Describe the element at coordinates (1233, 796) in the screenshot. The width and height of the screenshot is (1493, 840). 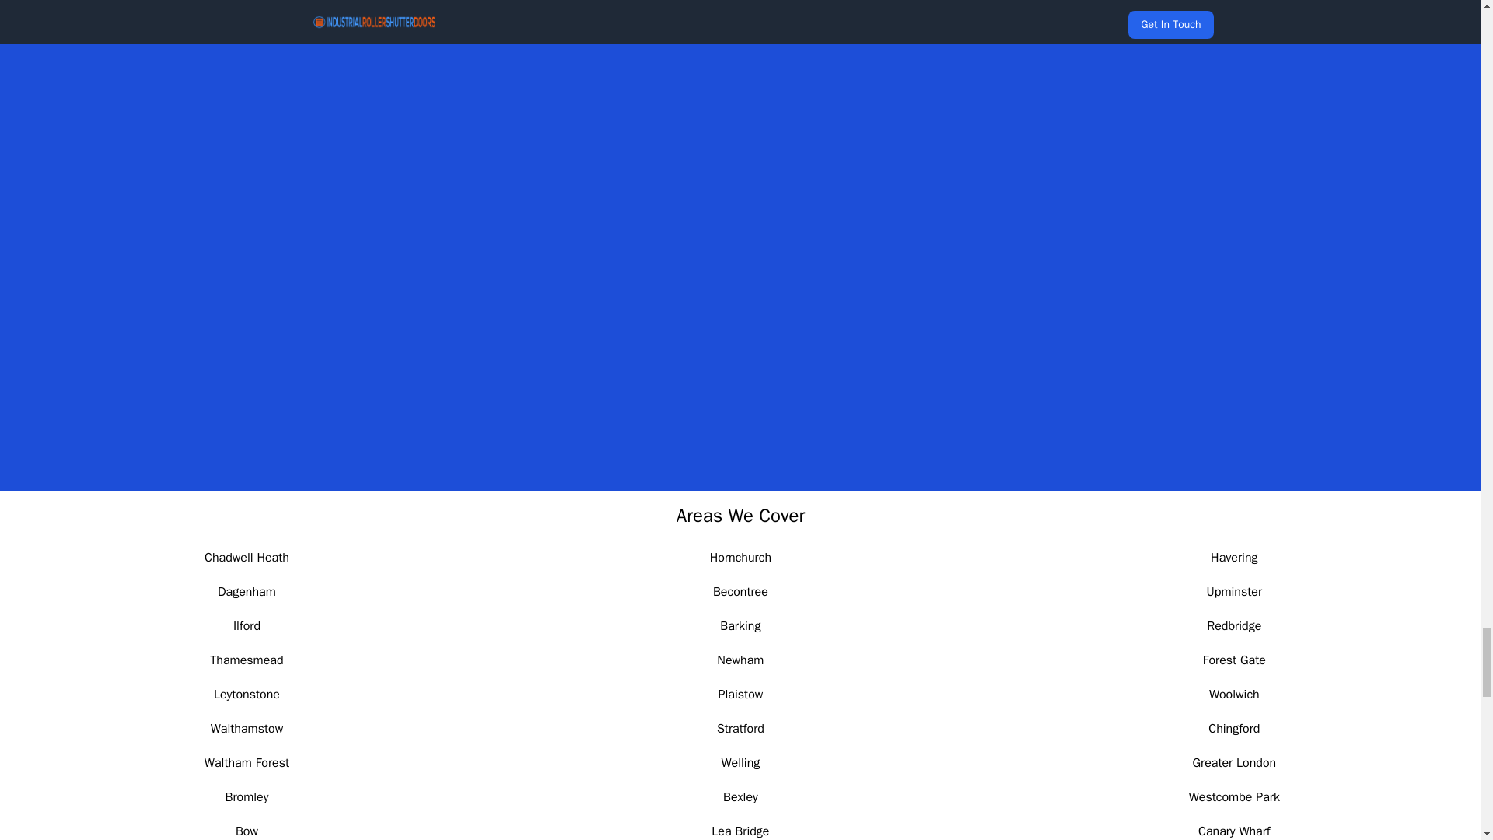
I see `Westcombe Park` at that location.